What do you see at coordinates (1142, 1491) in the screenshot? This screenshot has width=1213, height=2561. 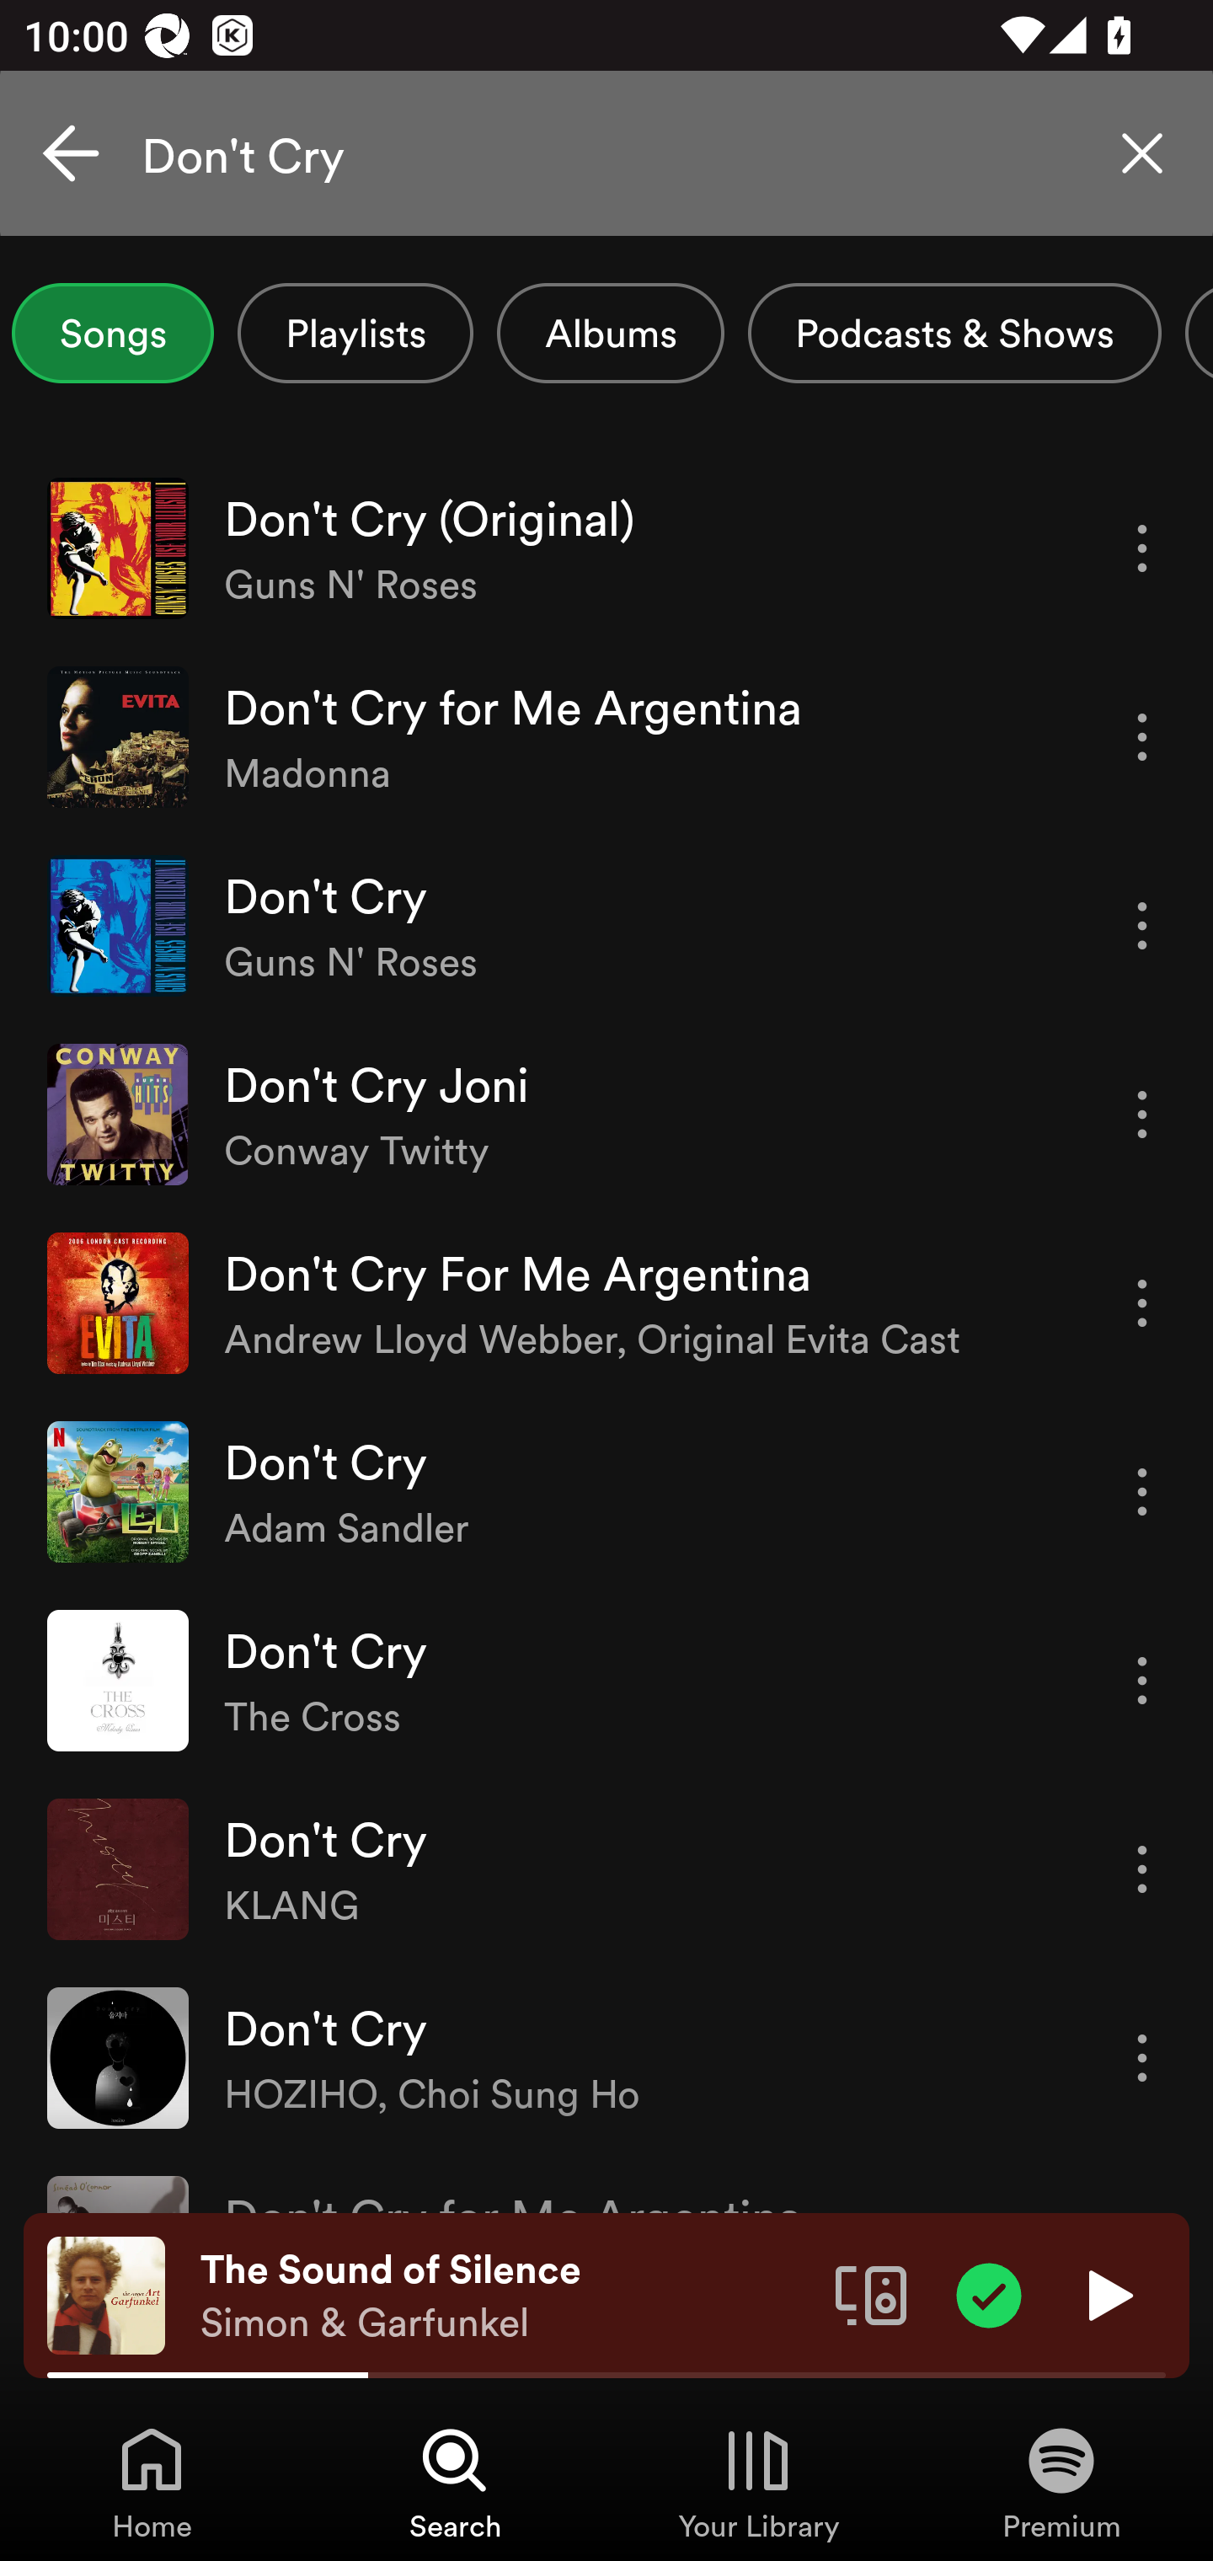 I see `More options for song Don't Cry` at bounding box center [1142, 1491].